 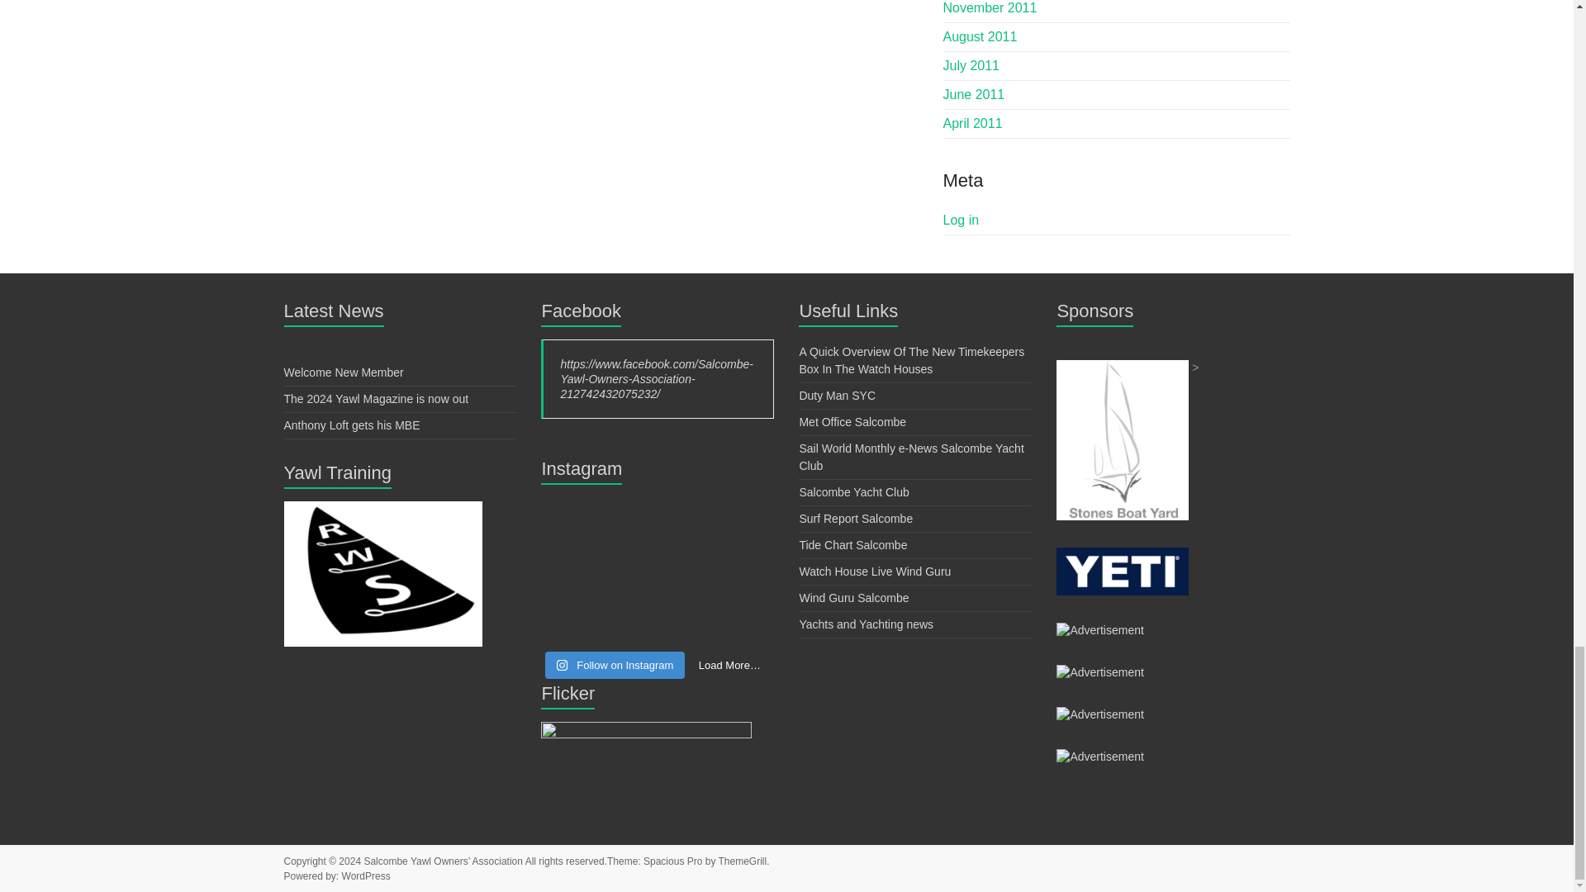 I want to click on Advertisement, so click(x=1122, y=367).